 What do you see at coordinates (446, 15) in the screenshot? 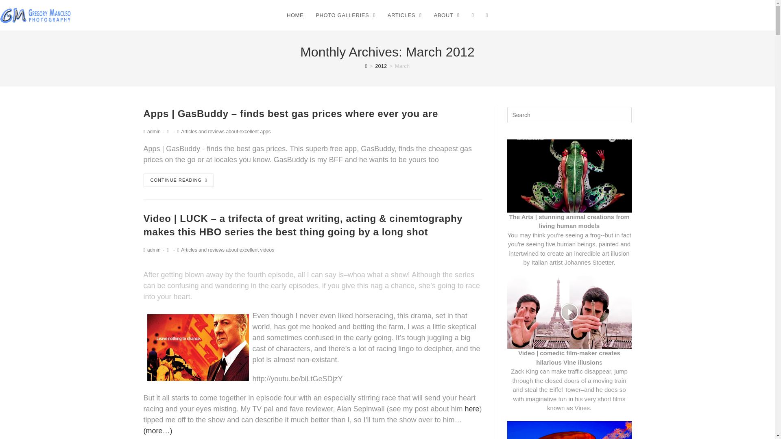
I see `ABOUT` at bounding box center [446, 15].